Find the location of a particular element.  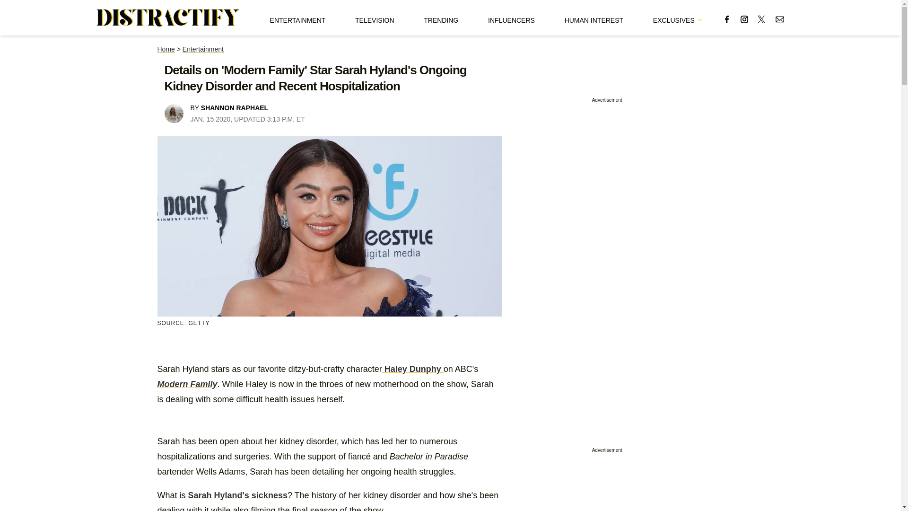

Modern Family is located at coordinates (187, 384).